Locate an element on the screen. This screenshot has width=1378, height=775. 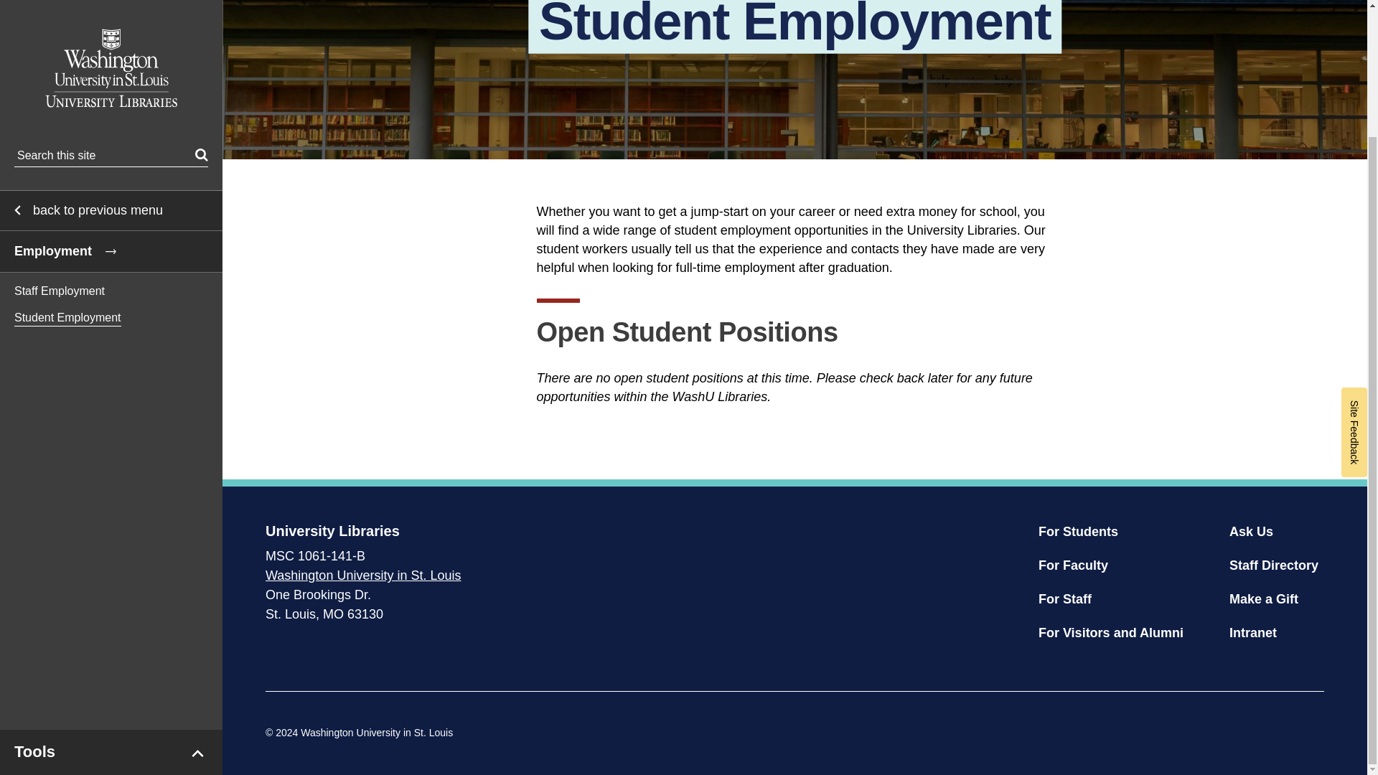
News is located at coordinates (111, 307).